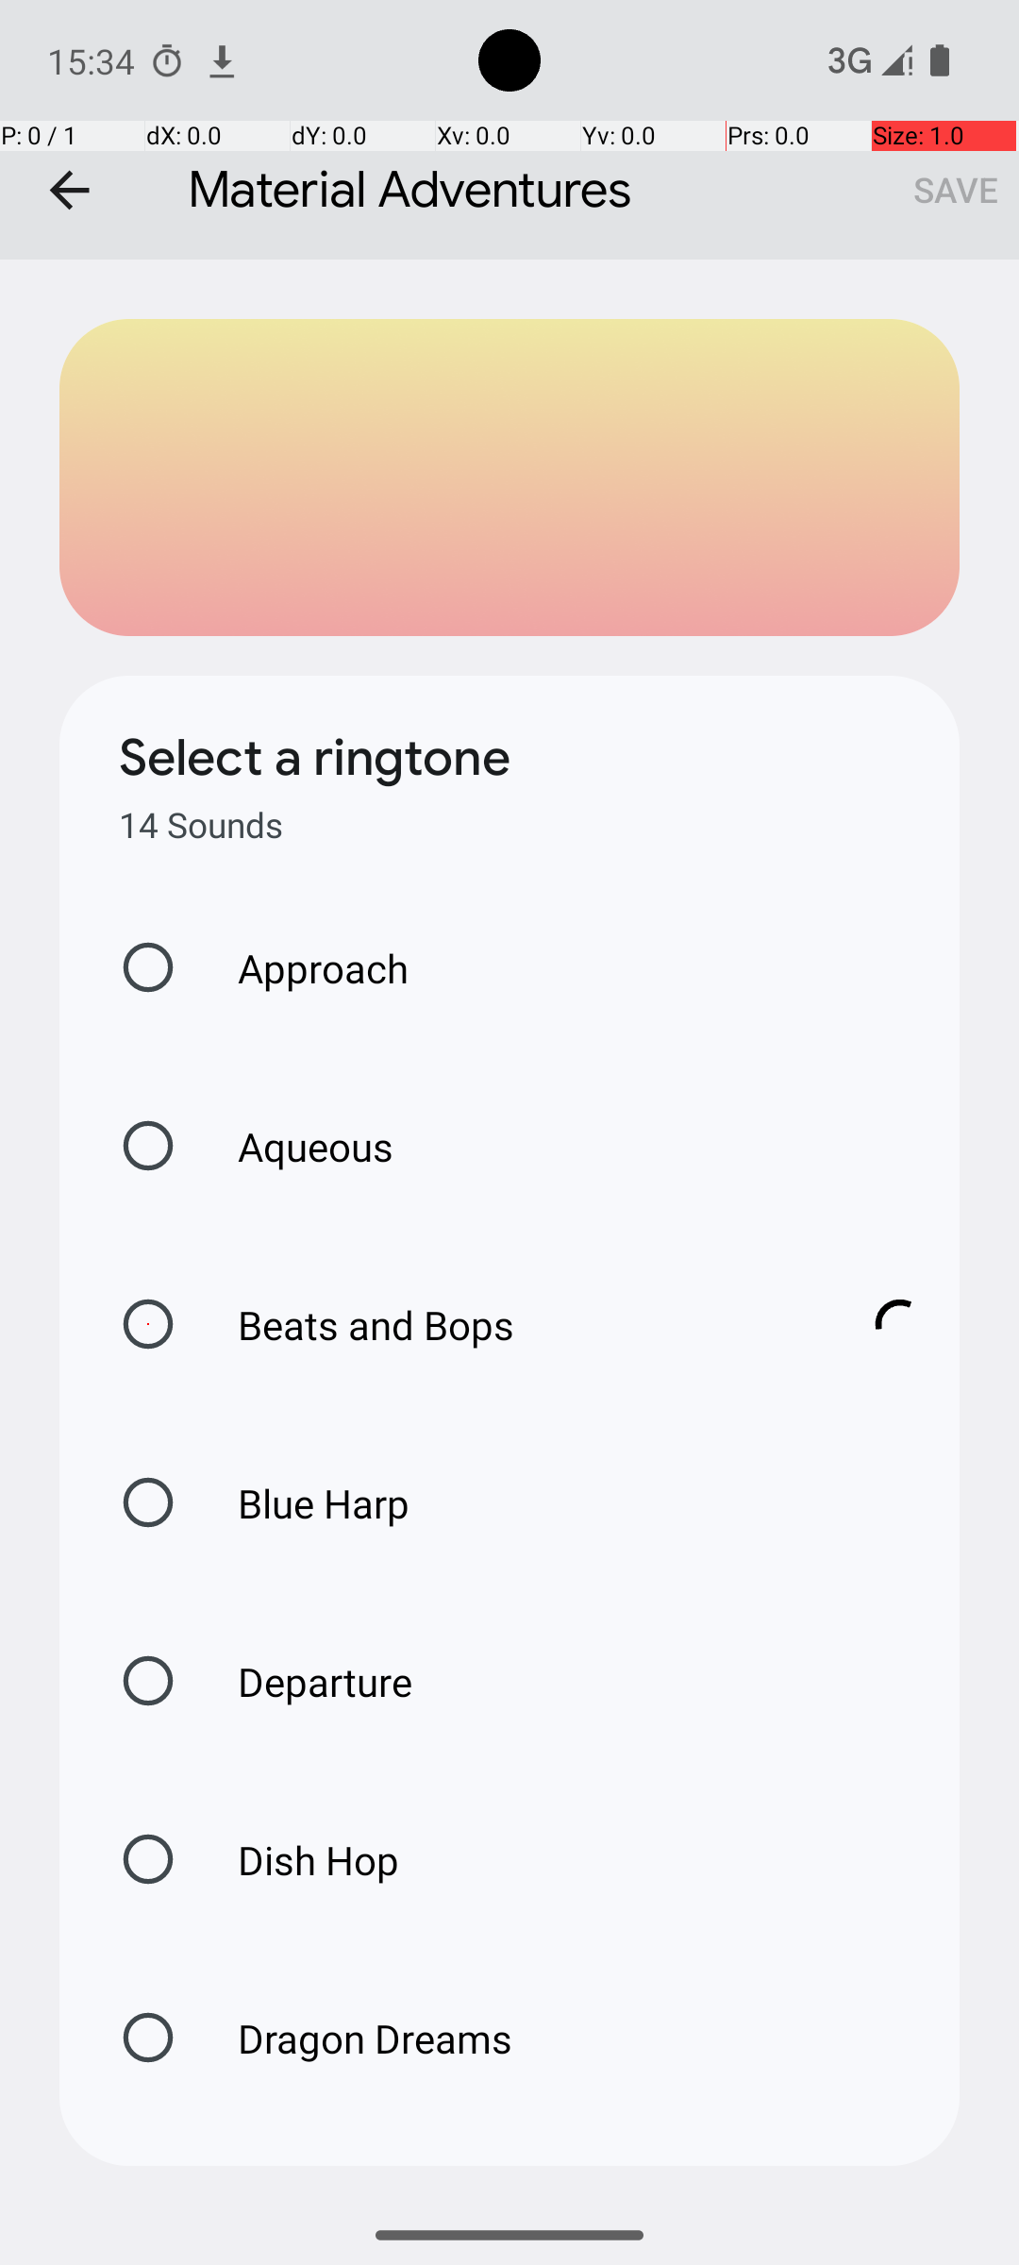  Describe the element at coordinates (298, 1859) in the screenshot. I see `Dish Hop` at that location.